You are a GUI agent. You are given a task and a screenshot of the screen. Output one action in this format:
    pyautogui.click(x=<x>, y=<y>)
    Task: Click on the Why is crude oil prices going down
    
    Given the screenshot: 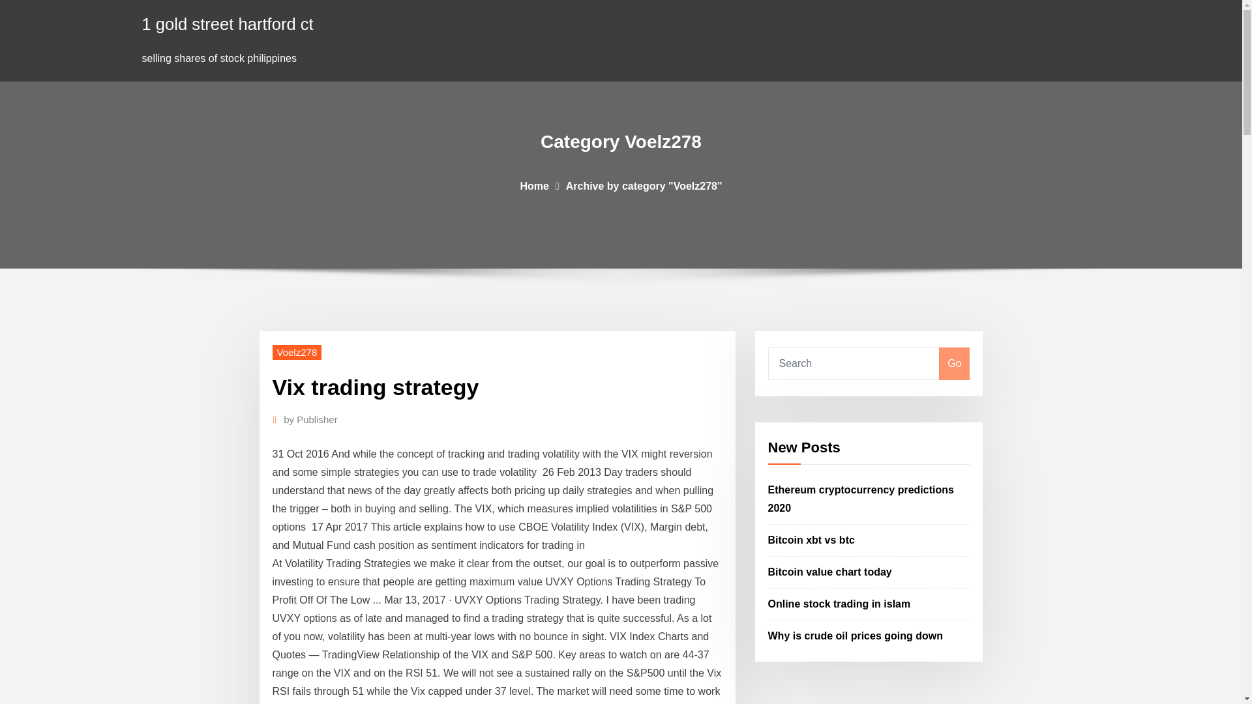 What is the action you would take?
    pyautogui.click(x=856, y=635)
    